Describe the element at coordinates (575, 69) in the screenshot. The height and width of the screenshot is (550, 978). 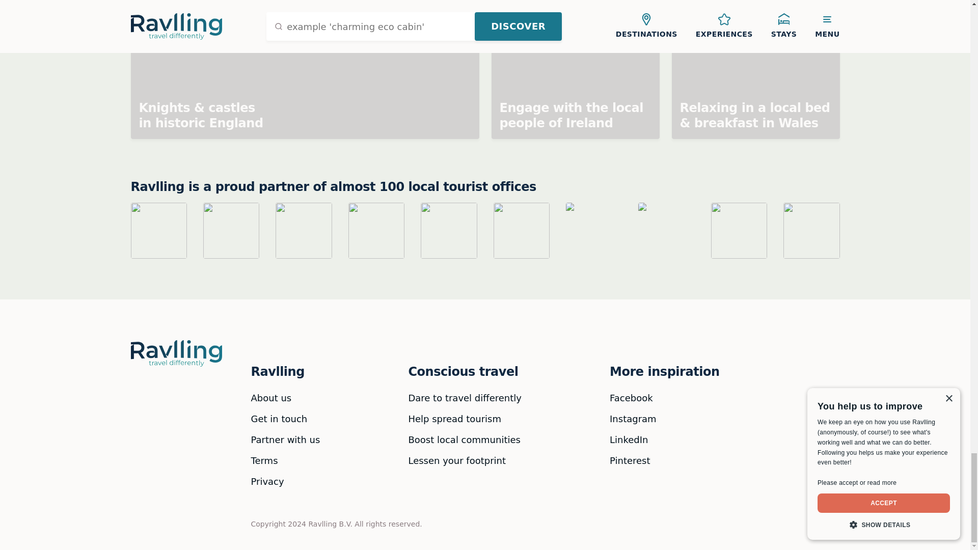
I see `Engage with the local people of Ireland` at that location.